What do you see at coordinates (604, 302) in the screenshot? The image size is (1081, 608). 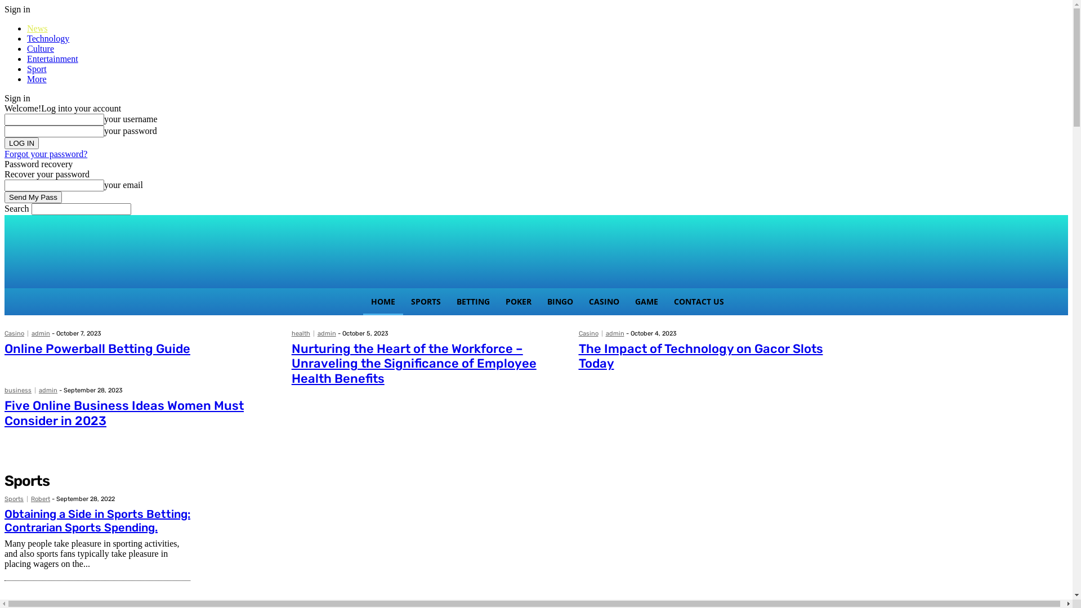 I see `CASINO` at bounding box center [604, 302].